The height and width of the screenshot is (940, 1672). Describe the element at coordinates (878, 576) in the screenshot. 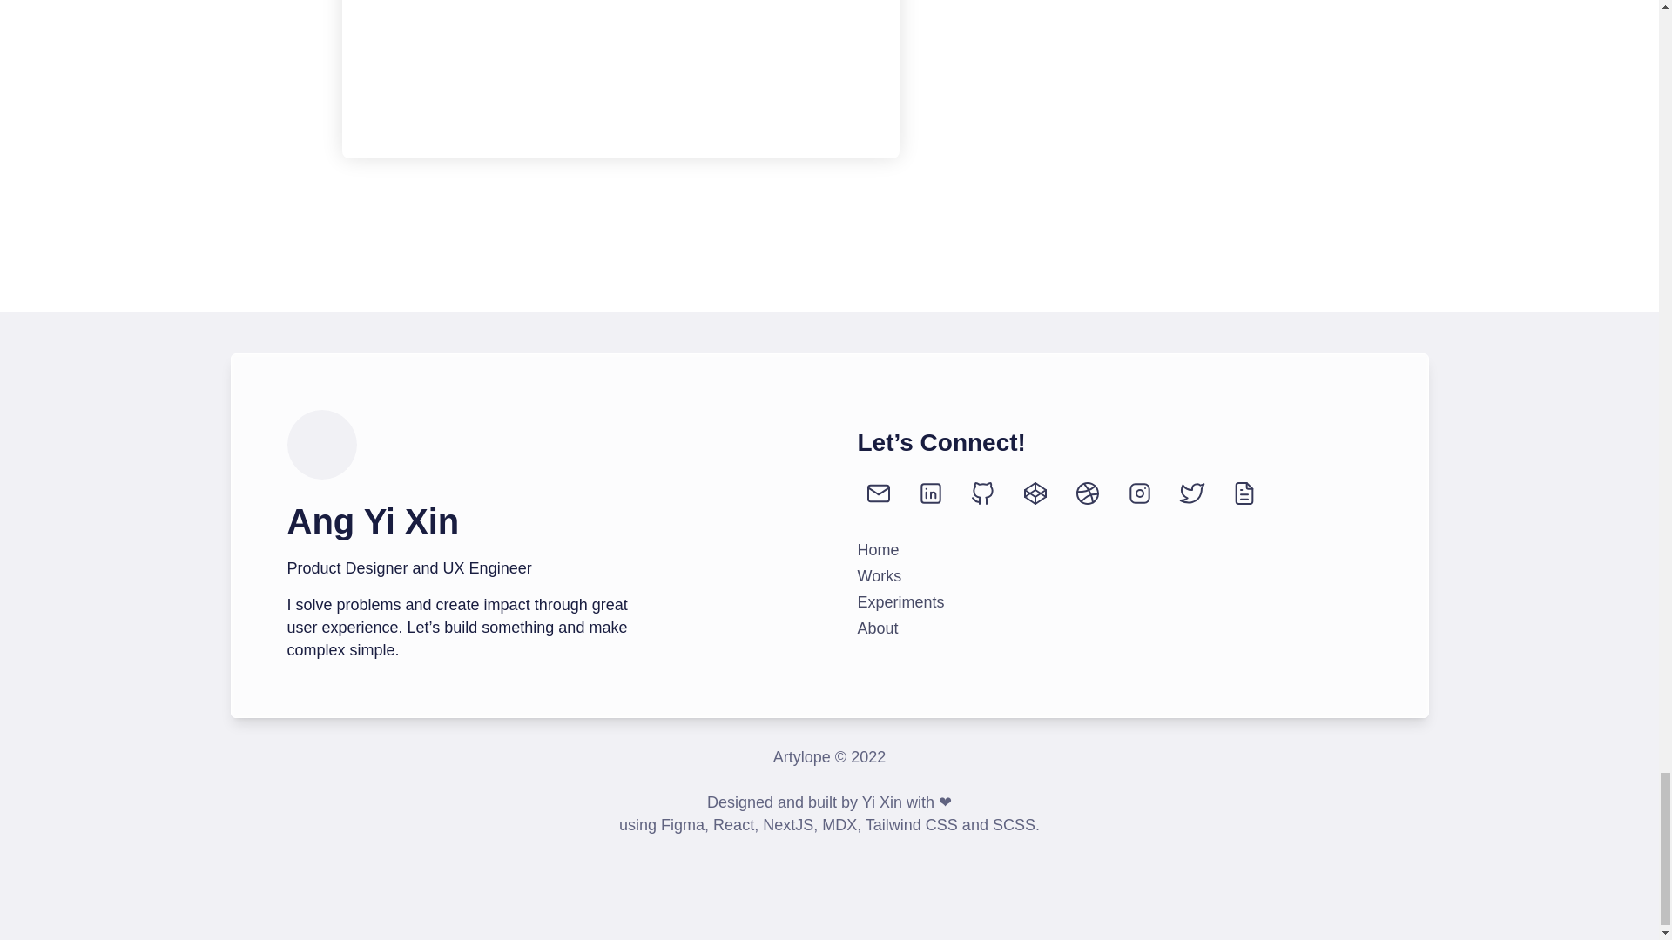

I see `Works` at that location.